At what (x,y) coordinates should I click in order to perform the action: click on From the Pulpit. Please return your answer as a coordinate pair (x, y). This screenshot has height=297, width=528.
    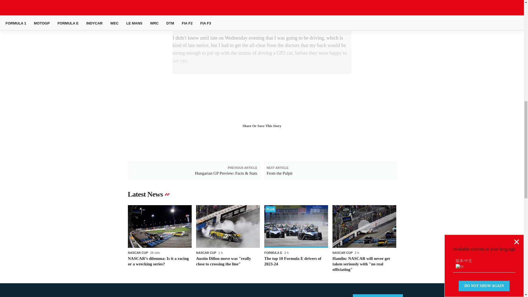
    Looking at the image, I should click on (330, 170).